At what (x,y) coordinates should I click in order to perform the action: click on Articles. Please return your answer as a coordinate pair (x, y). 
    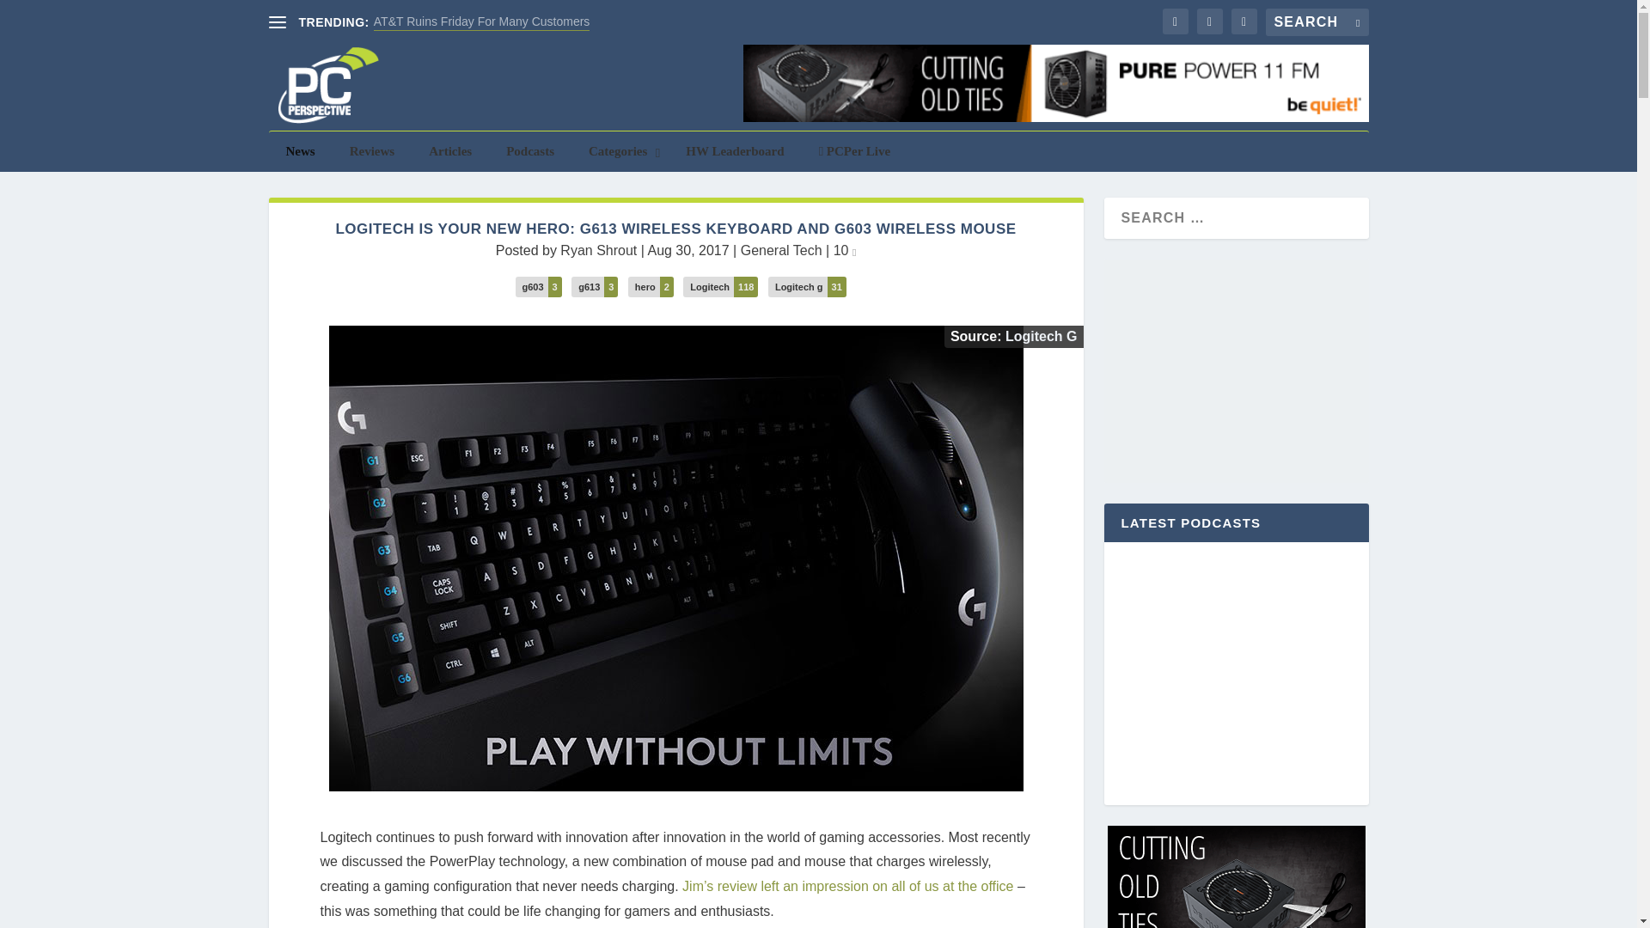
    Looking at the image, I should click on (449, 151).